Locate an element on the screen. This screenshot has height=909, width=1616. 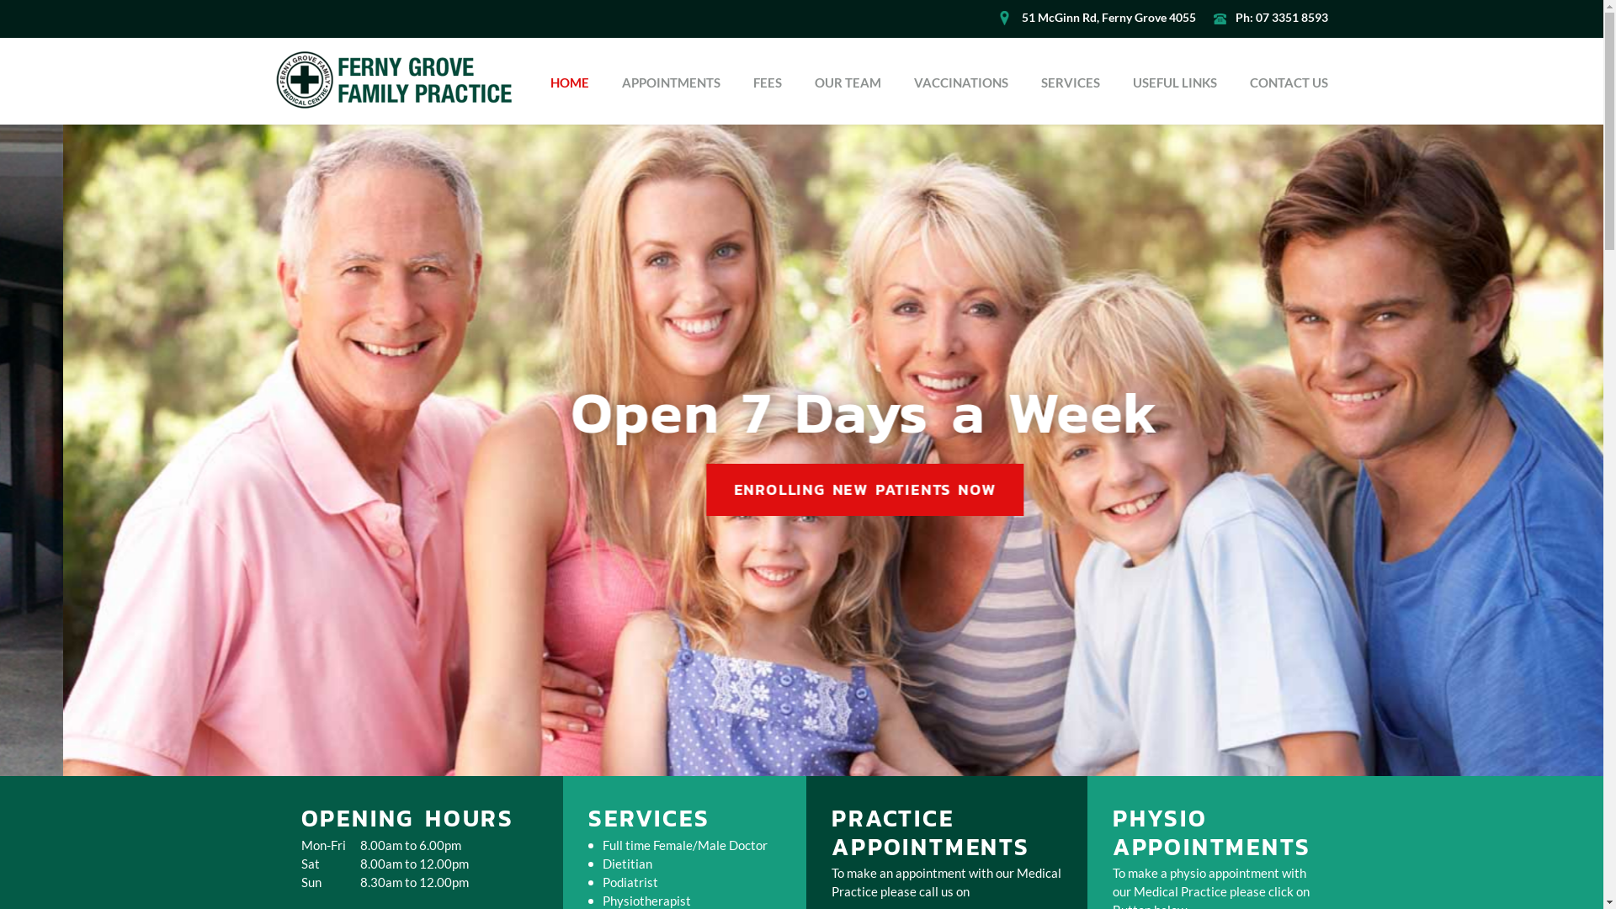
FEES is located at coordinates (767, 82).